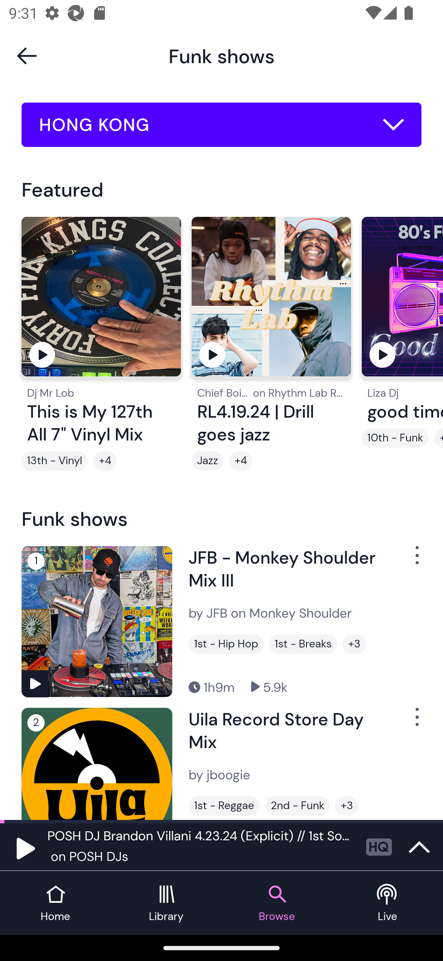  What do you see at coordinates (303, 644) in the screenshot?
I see `1st - Breaks` at bounding box center [303, 644].